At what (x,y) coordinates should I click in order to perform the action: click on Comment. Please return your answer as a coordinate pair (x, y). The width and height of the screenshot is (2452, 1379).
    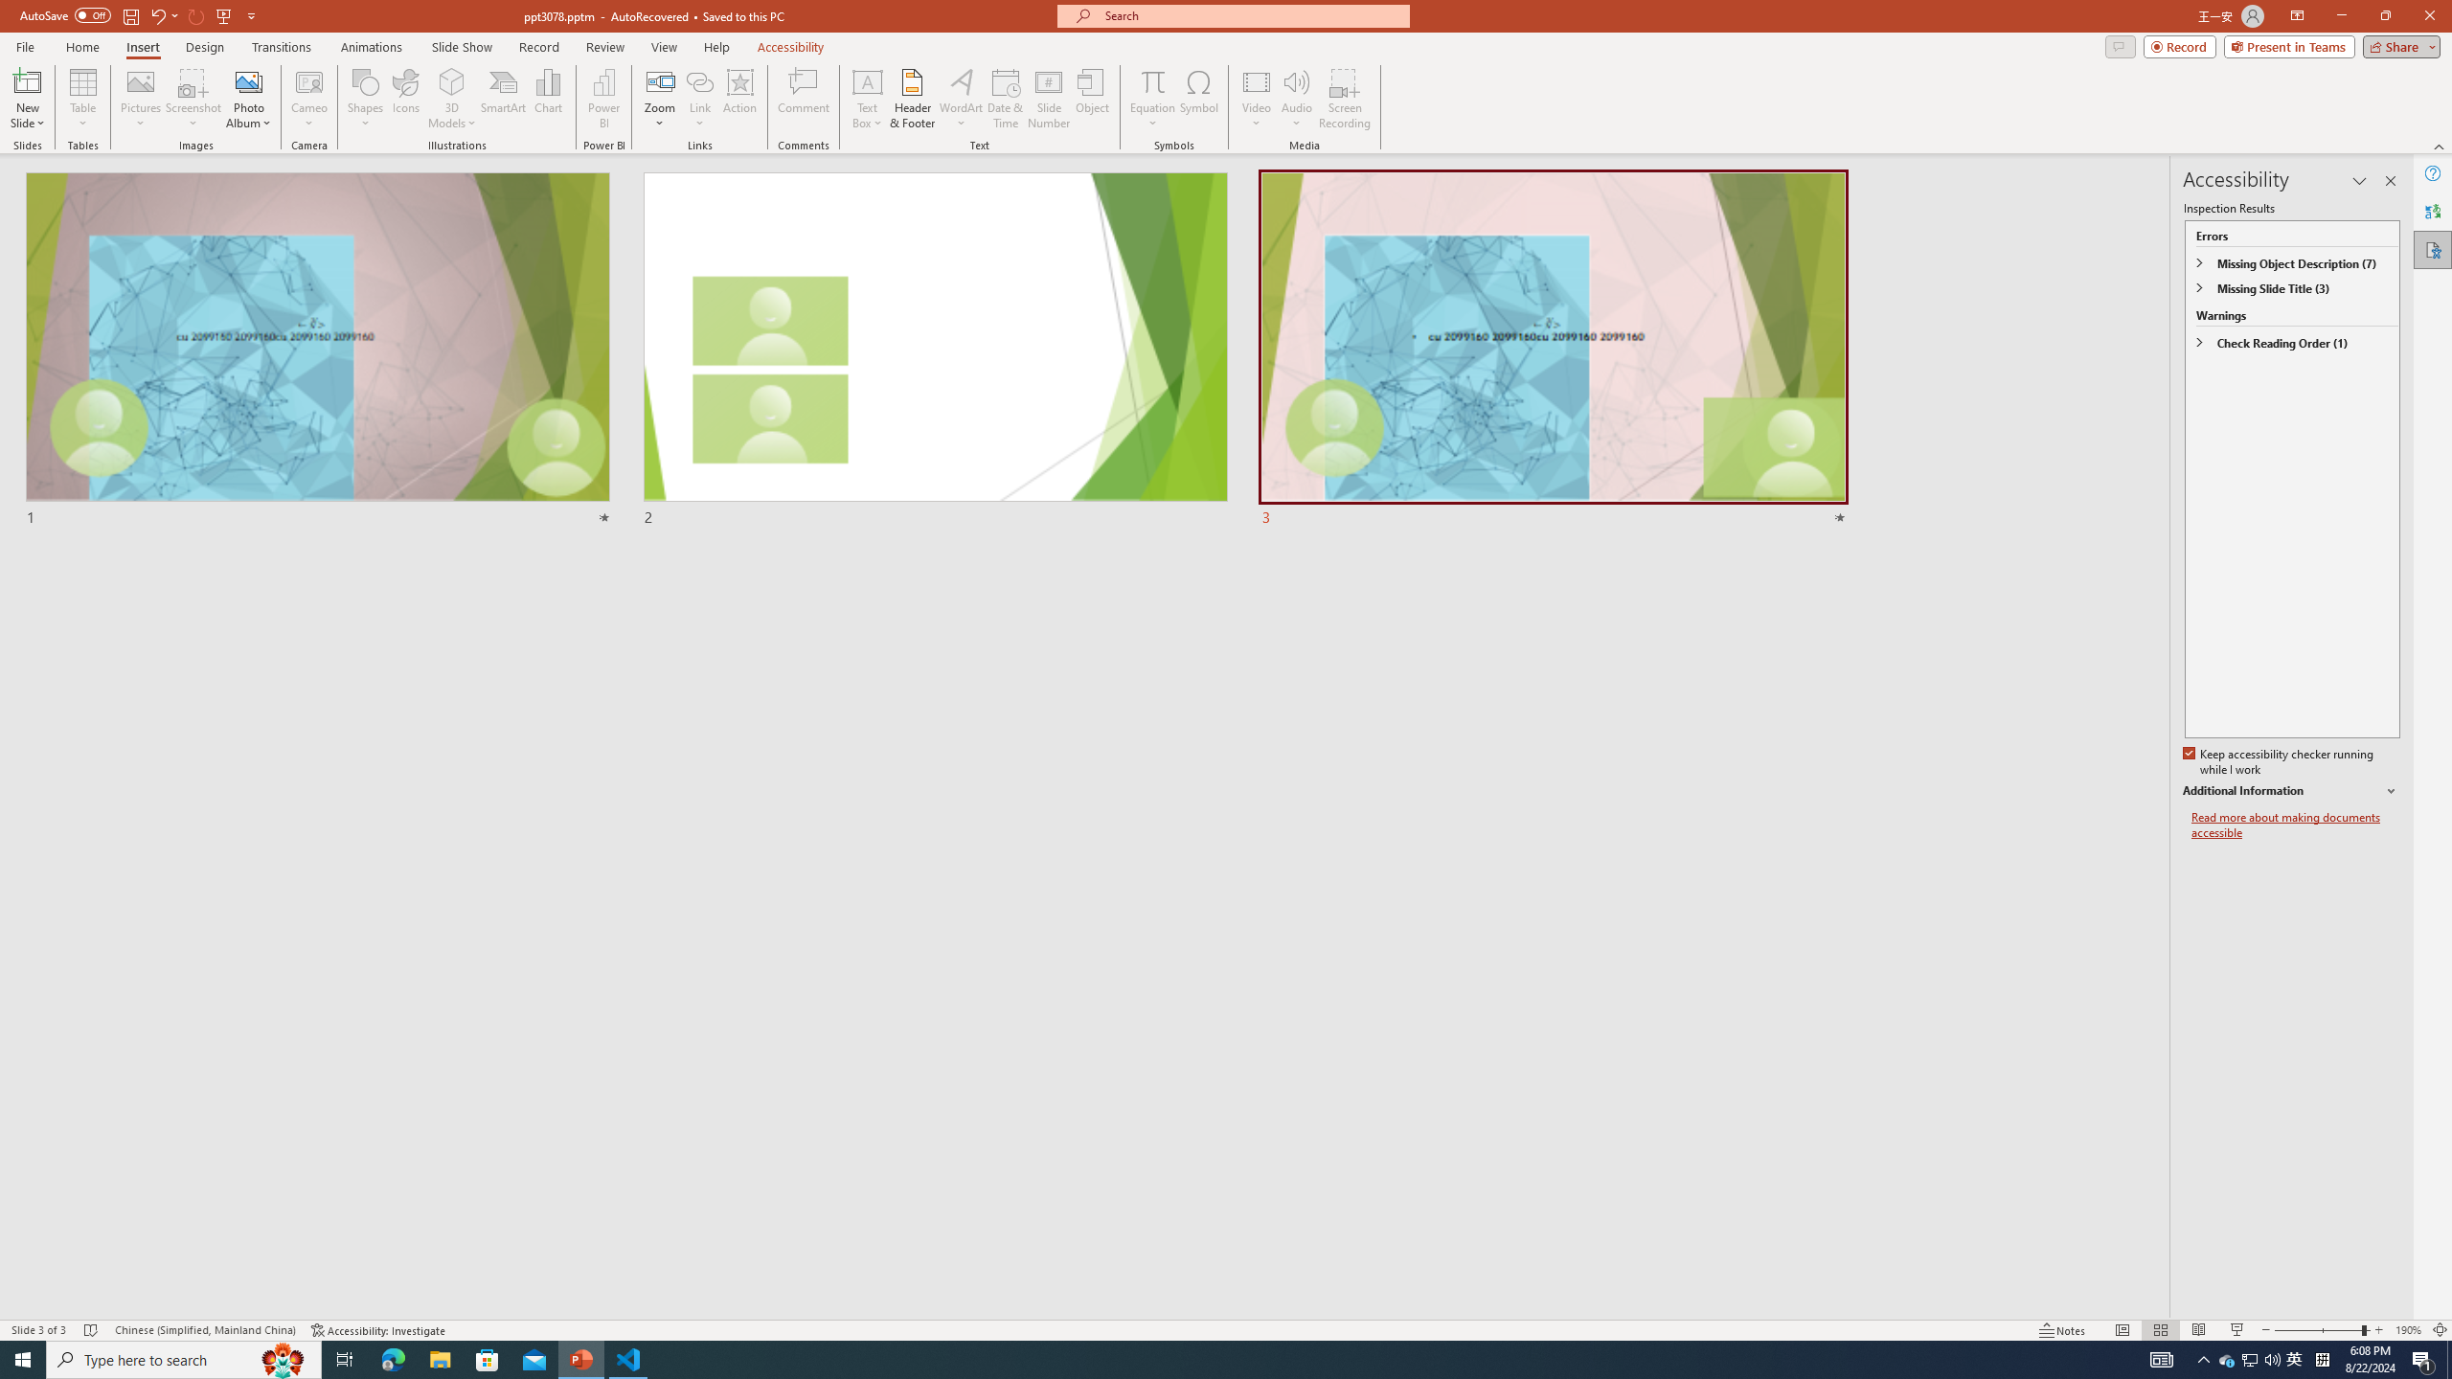
    Looking at the image, I should click on (803, 99).